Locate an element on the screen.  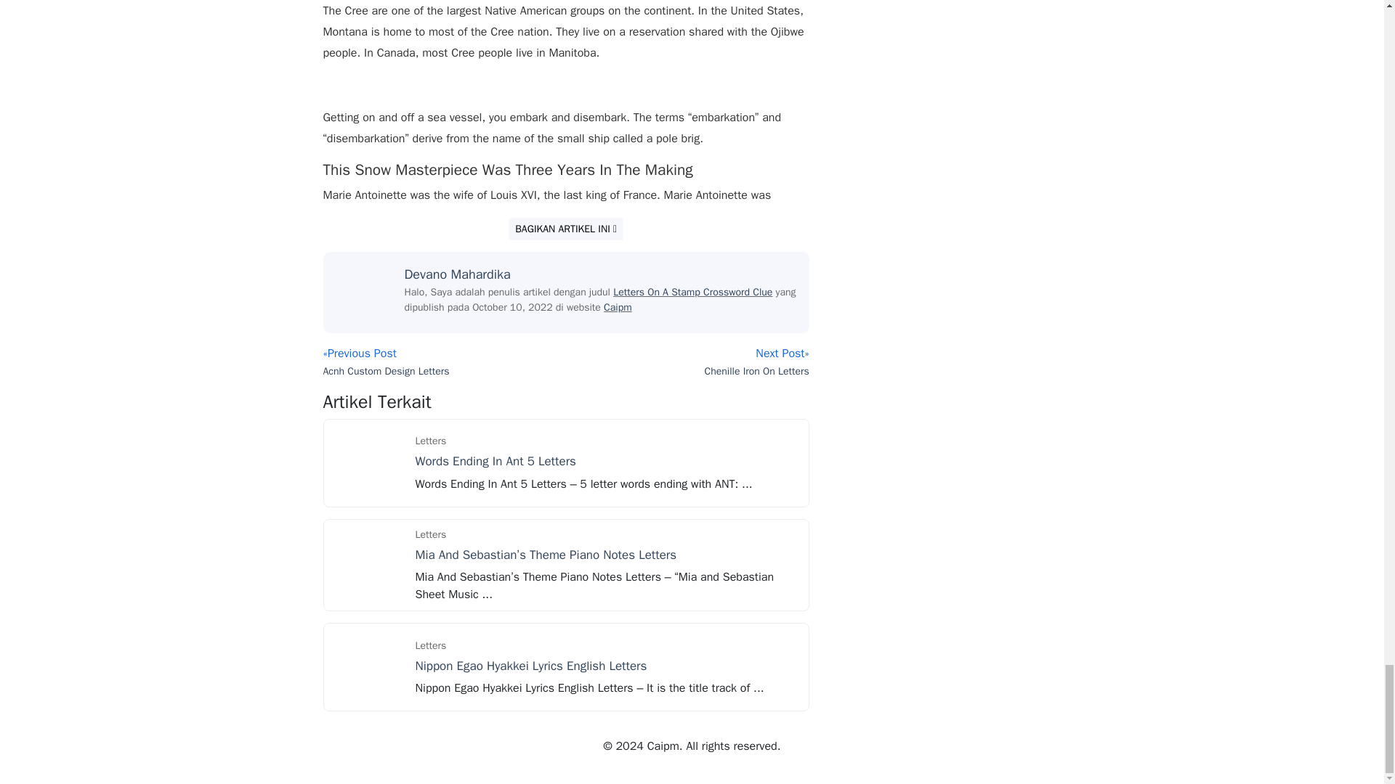
Nippon Egao Hyakkei Lyrics English Letters is located at coordinates (531, 666).